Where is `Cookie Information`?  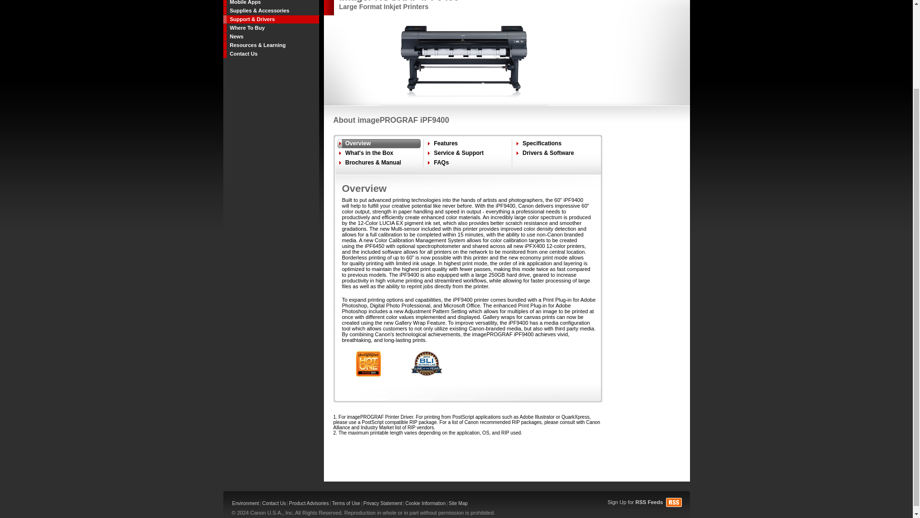
Cookie Information is located at coordinates (425, 504).